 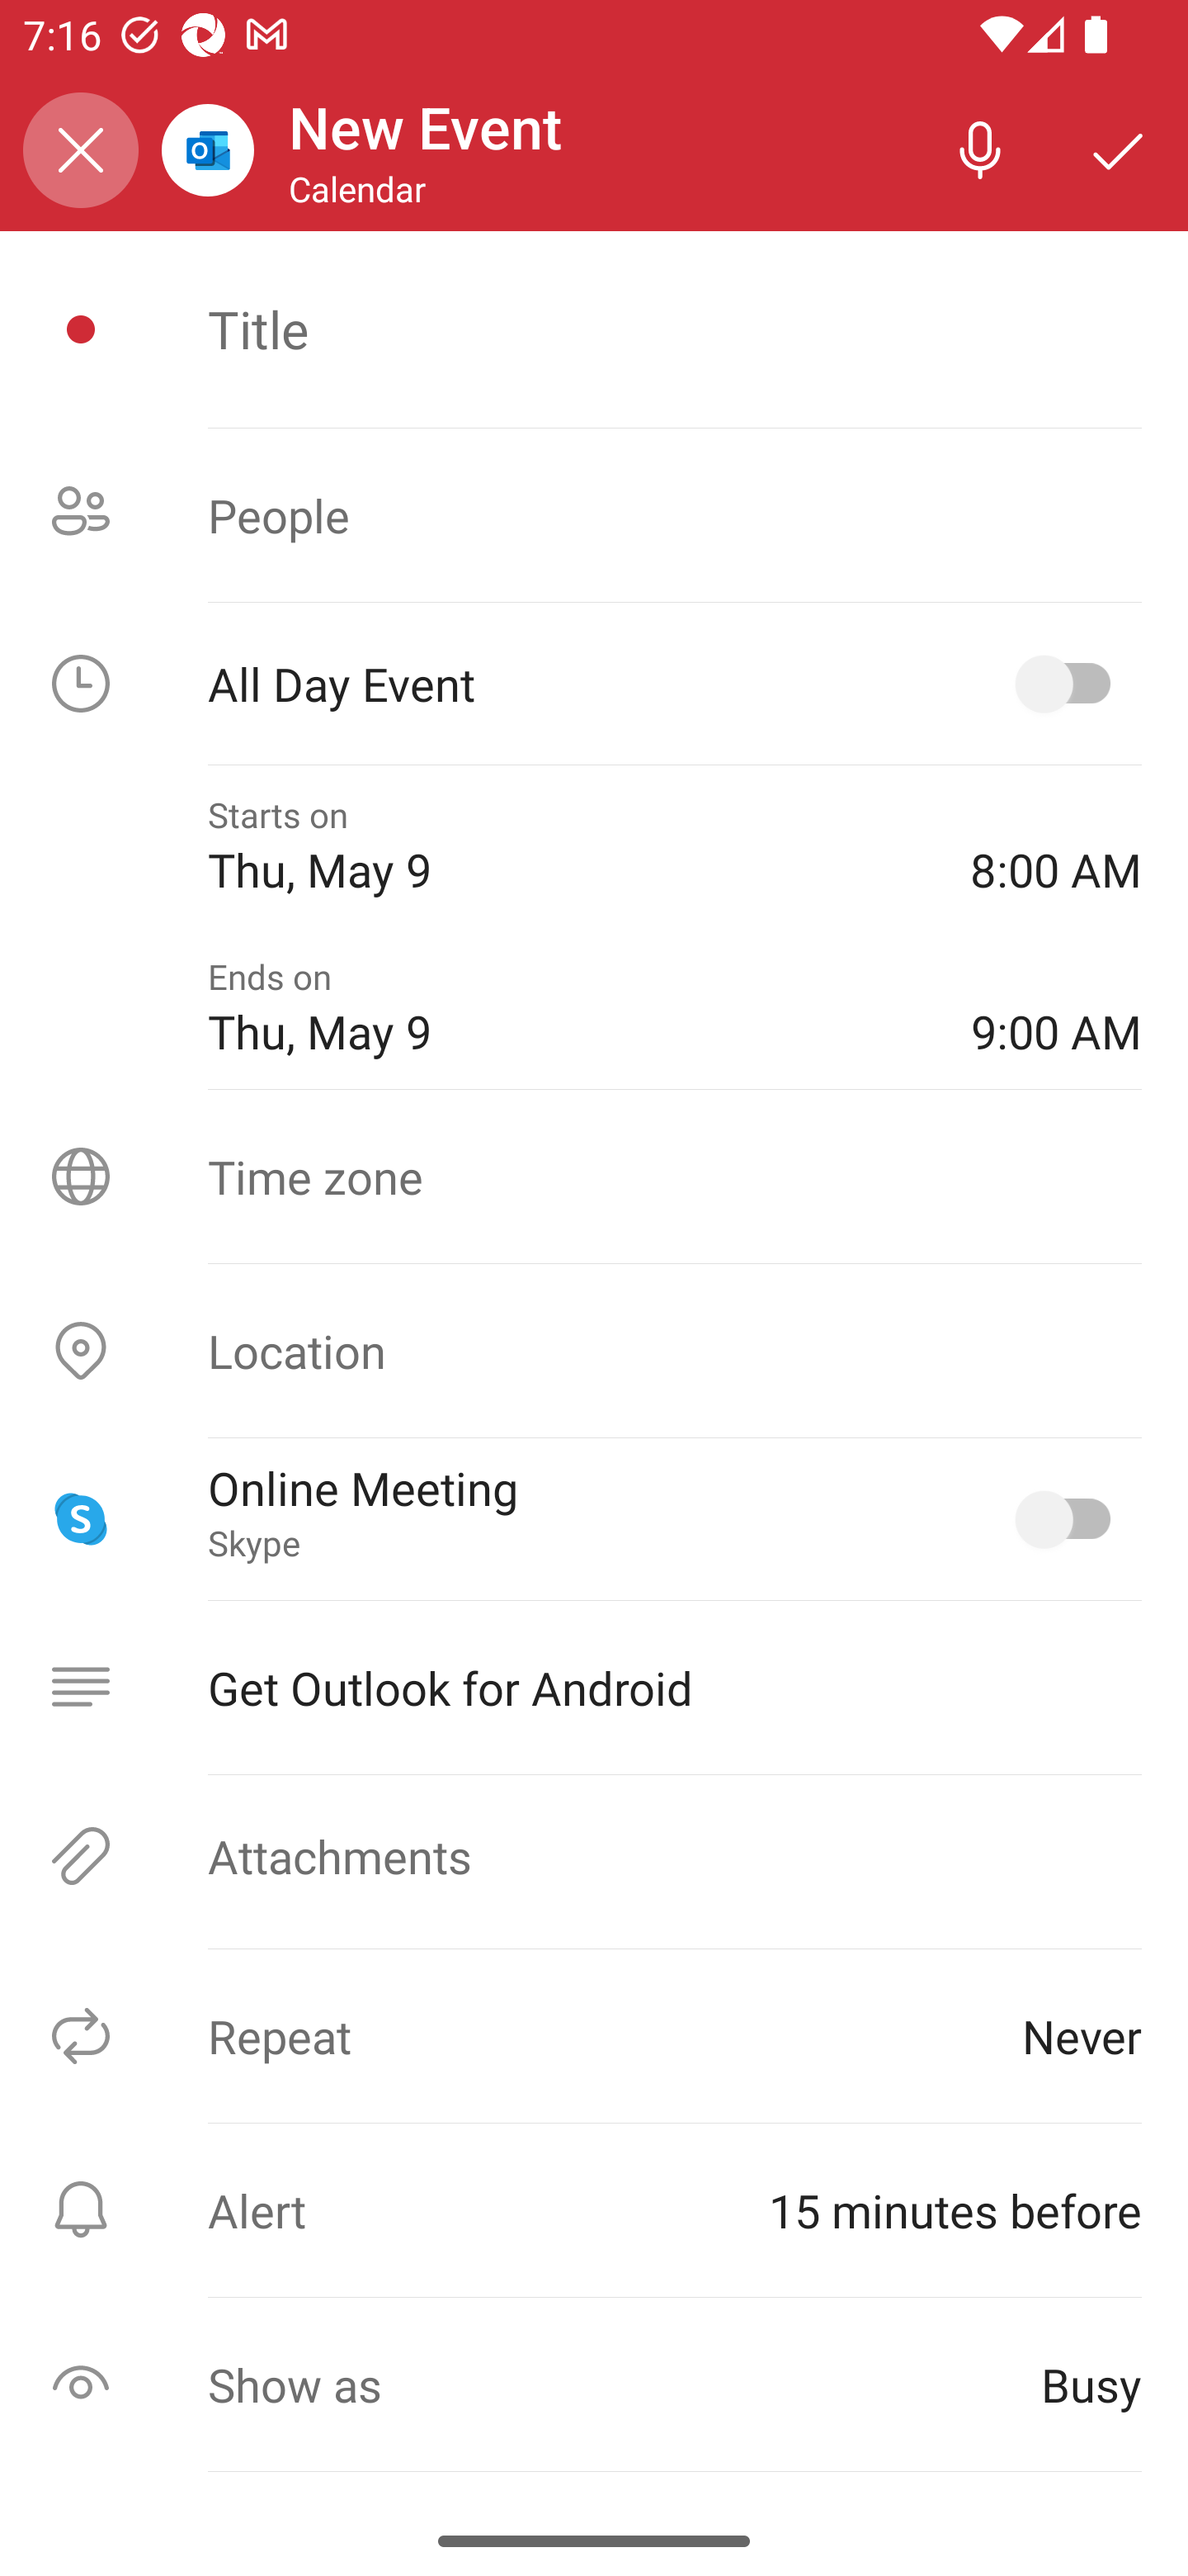 What do you see at coordinates (81, 329) in the screenshot?
I see `Event icon picker` at bounding box center [81, 329].